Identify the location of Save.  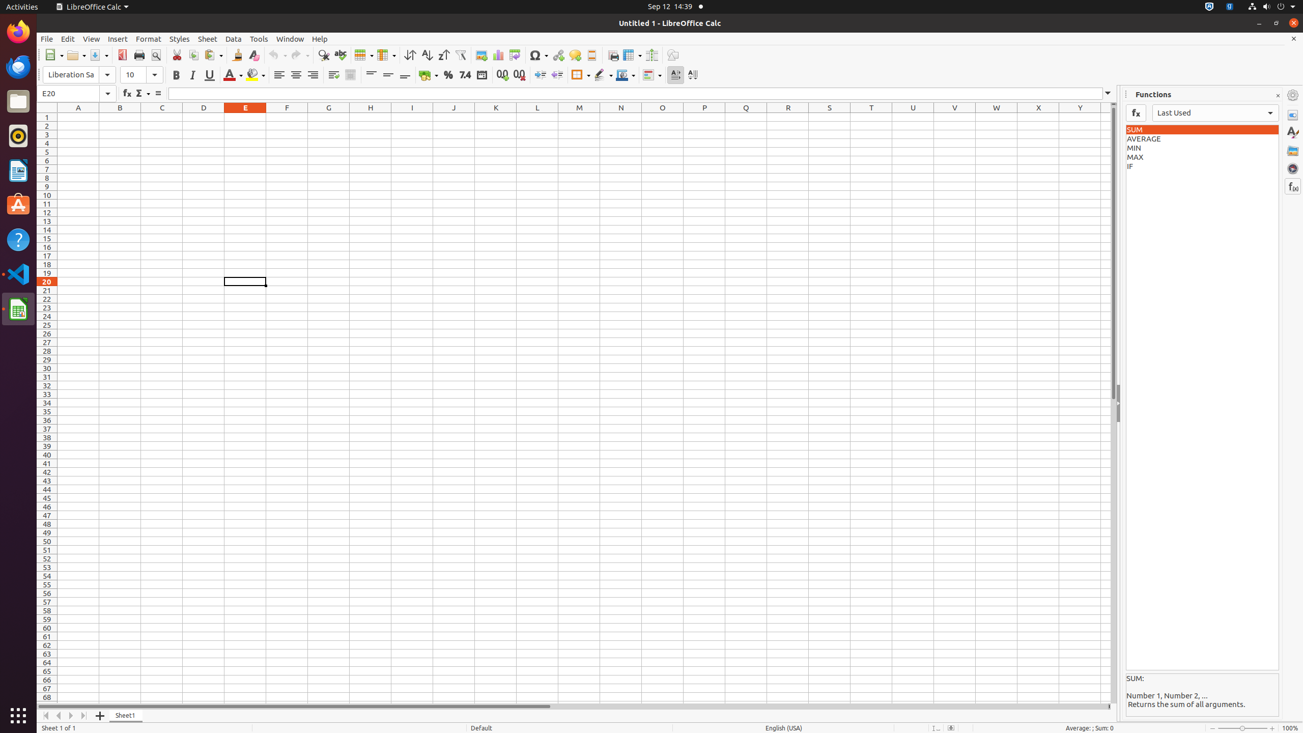
(99, 55).